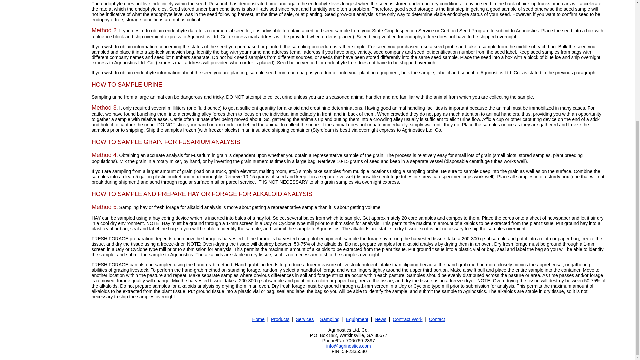  Describe the element at coordinates (357, 319) in the screenshot. I see `Equipment` at that location.